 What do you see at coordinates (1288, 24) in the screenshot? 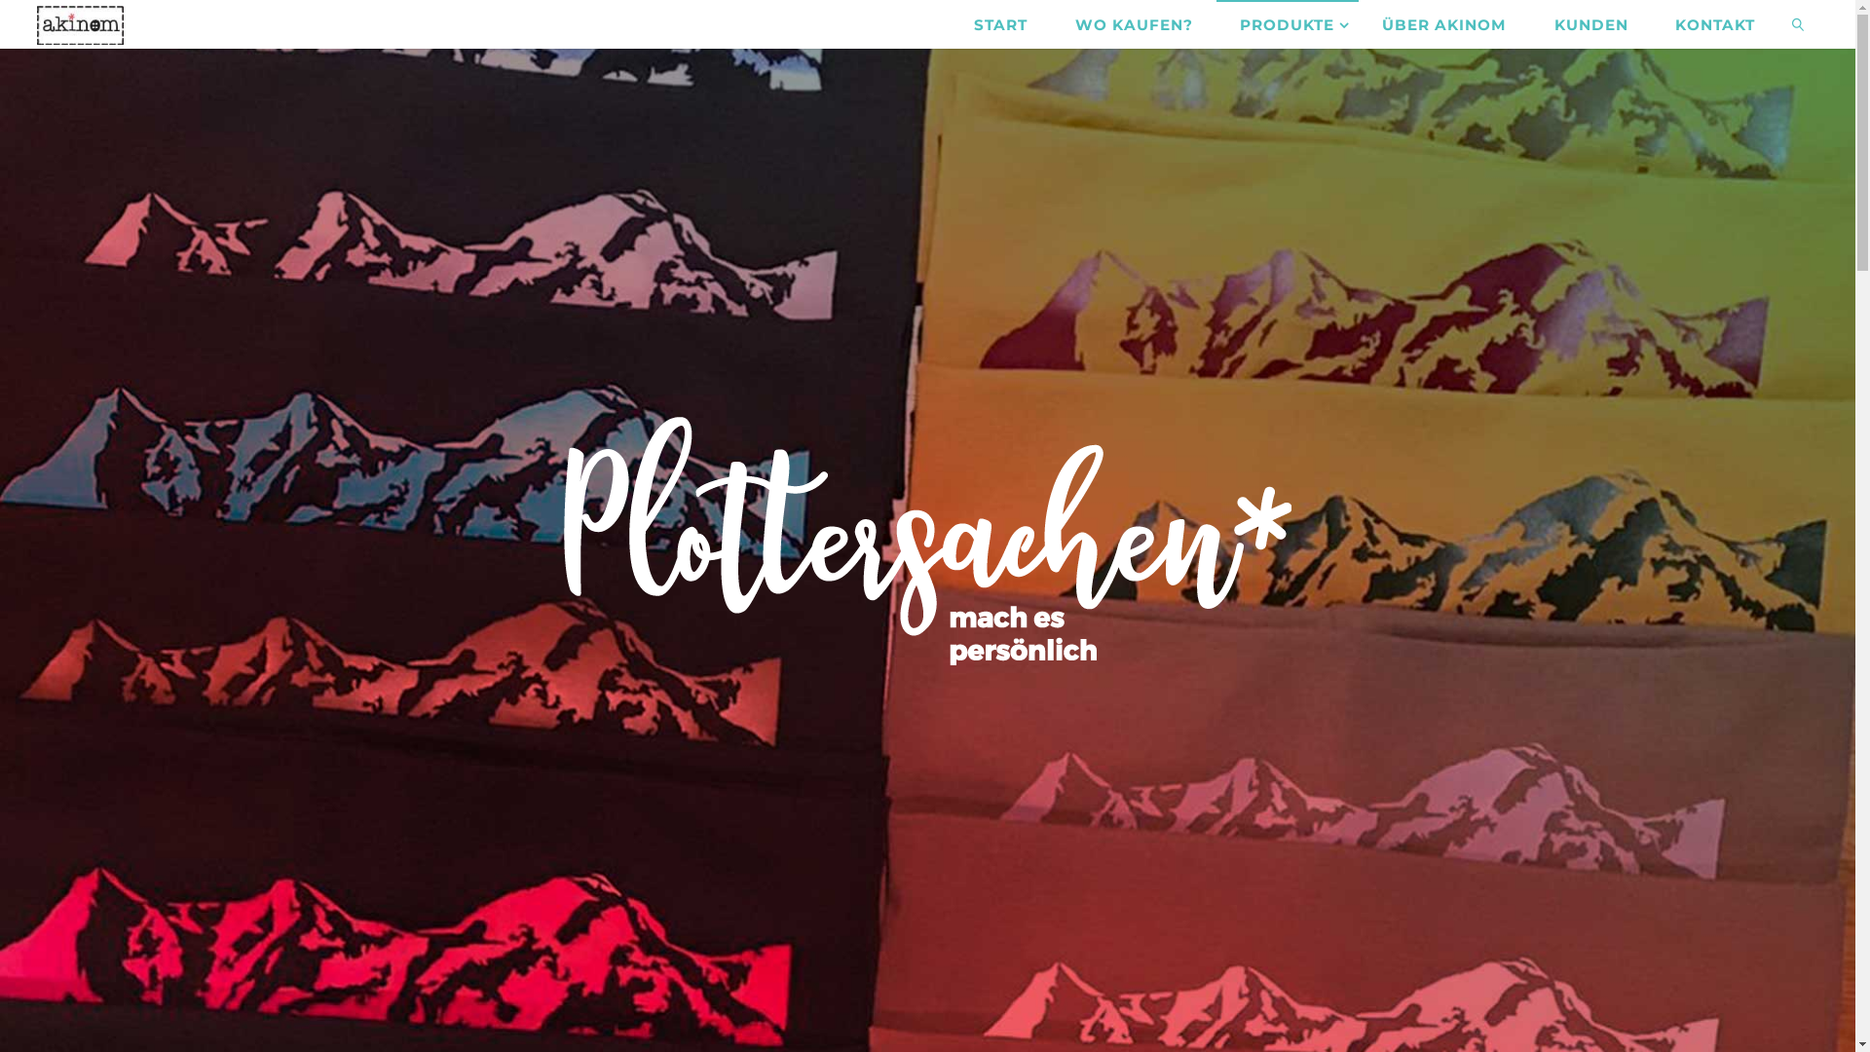
I see `PRODUKTE` at bounding box center [1288, 24].